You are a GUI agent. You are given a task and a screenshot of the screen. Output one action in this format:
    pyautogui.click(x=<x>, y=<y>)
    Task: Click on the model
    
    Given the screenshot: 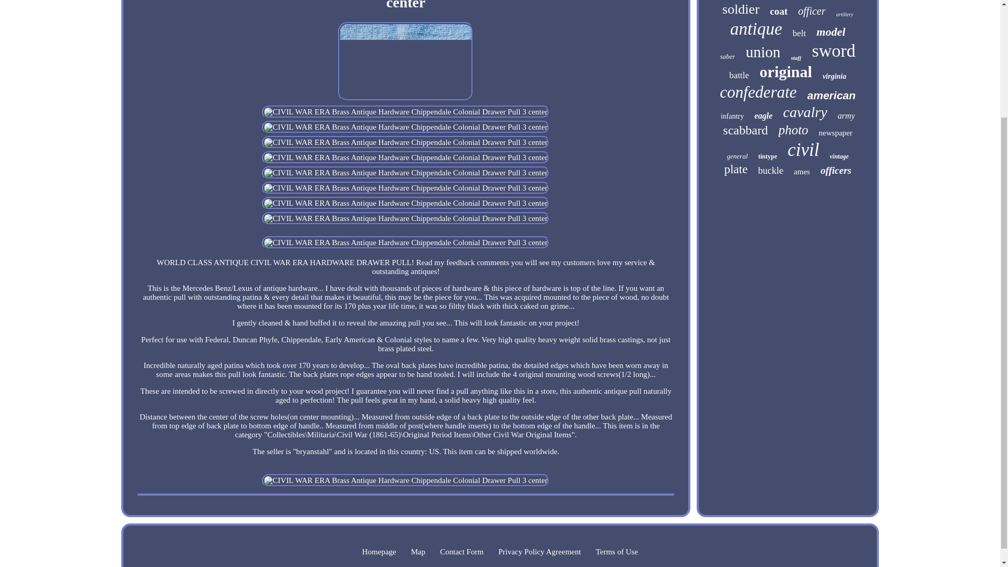 What is the action you would take?
    pyautogui.click(x=831, y=31)
    